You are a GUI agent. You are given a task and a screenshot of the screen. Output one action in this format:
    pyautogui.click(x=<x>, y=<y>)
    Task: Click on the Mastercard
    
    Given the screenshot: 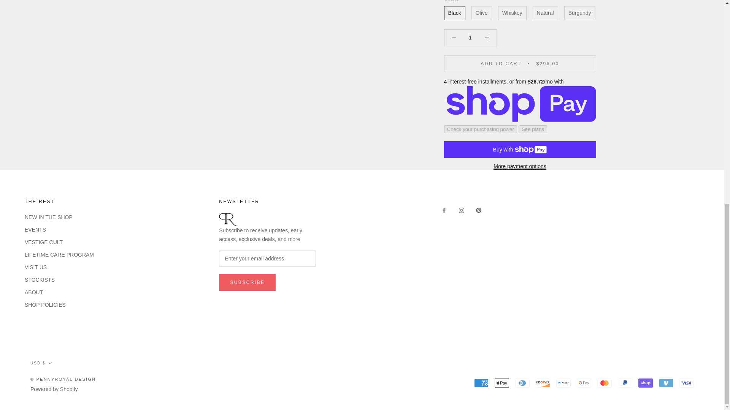 What is the action you would take?
    pyautogui.click(x=604, y=383)
    